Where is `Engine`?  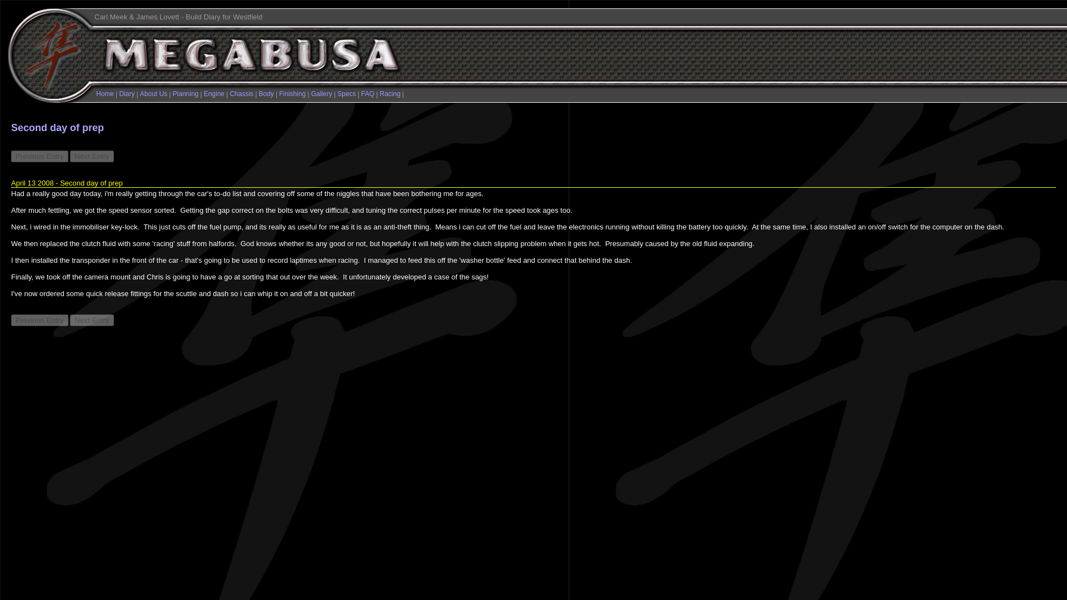
Engine is located at coordinates (213, 94).